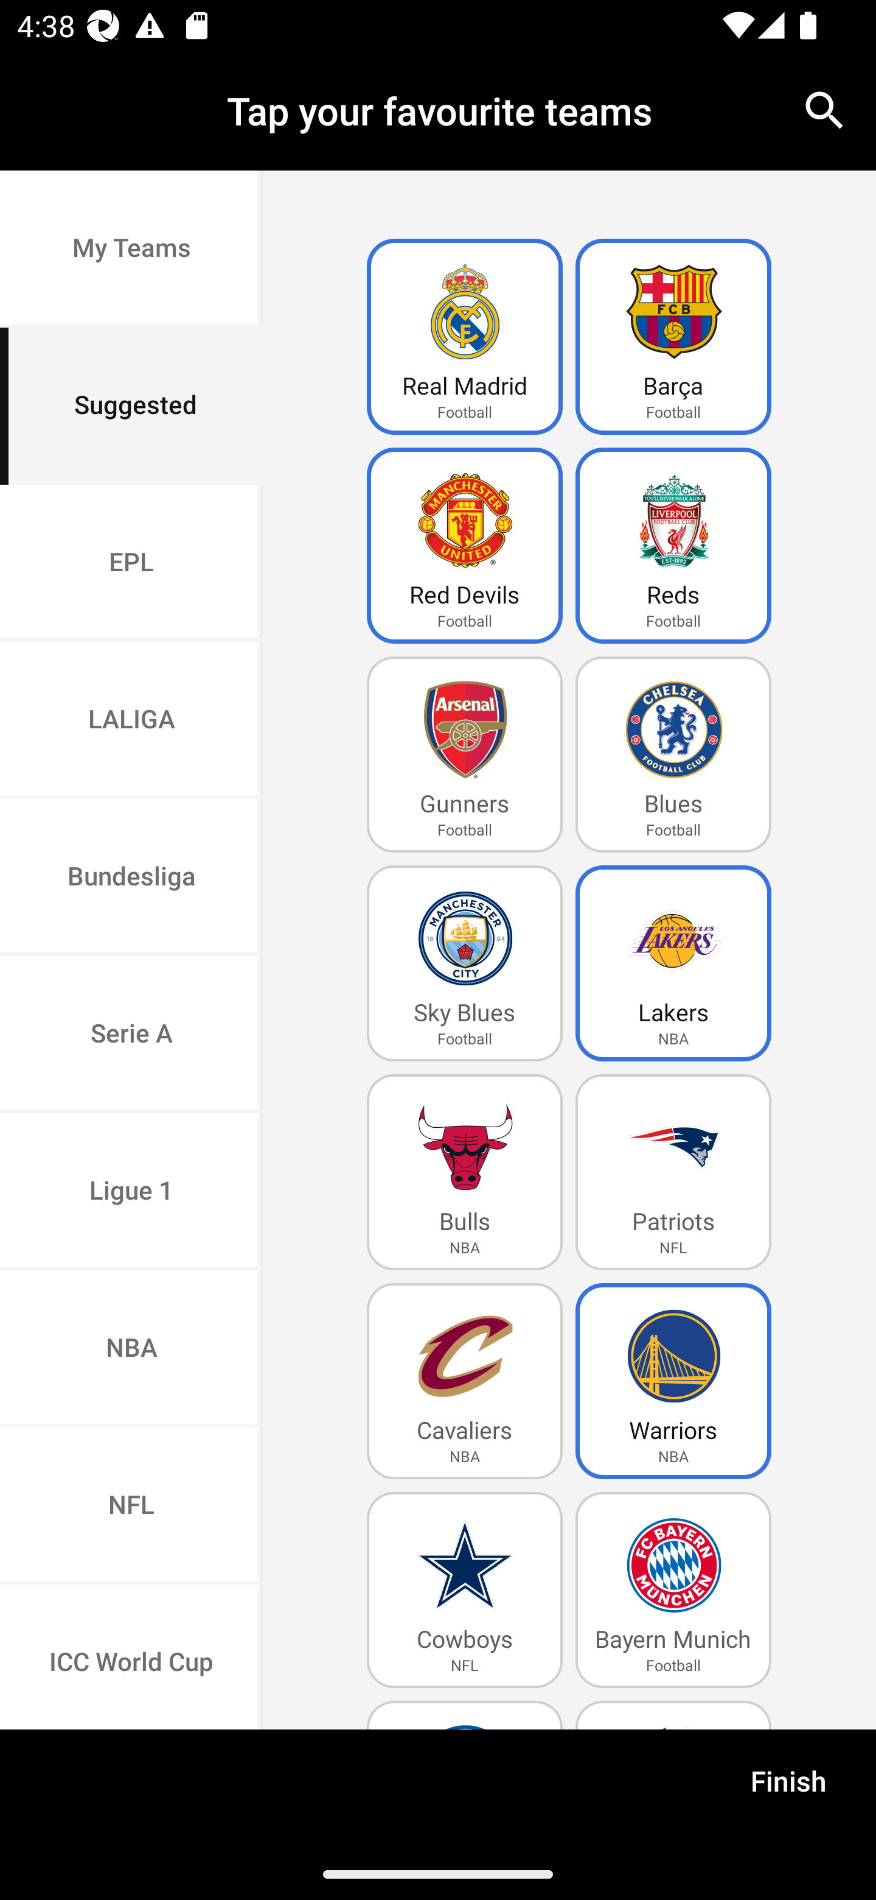 Image resolution: width=876 pixels, height=1900 pixels. I want to click on Real Madrid Real MadridSelected Football, so click(465, 337).